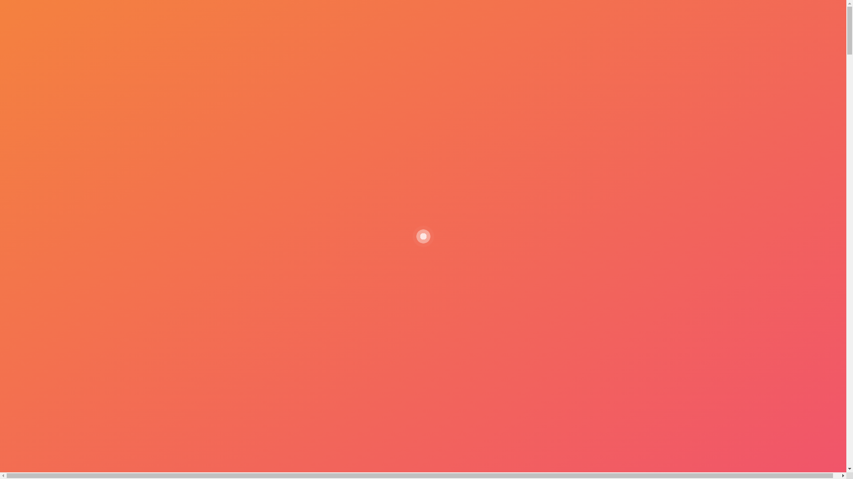  Describe the element at coordinates (550, 269) in the screenshot. I see `Your browser does not support HTML5 video.` at that location.